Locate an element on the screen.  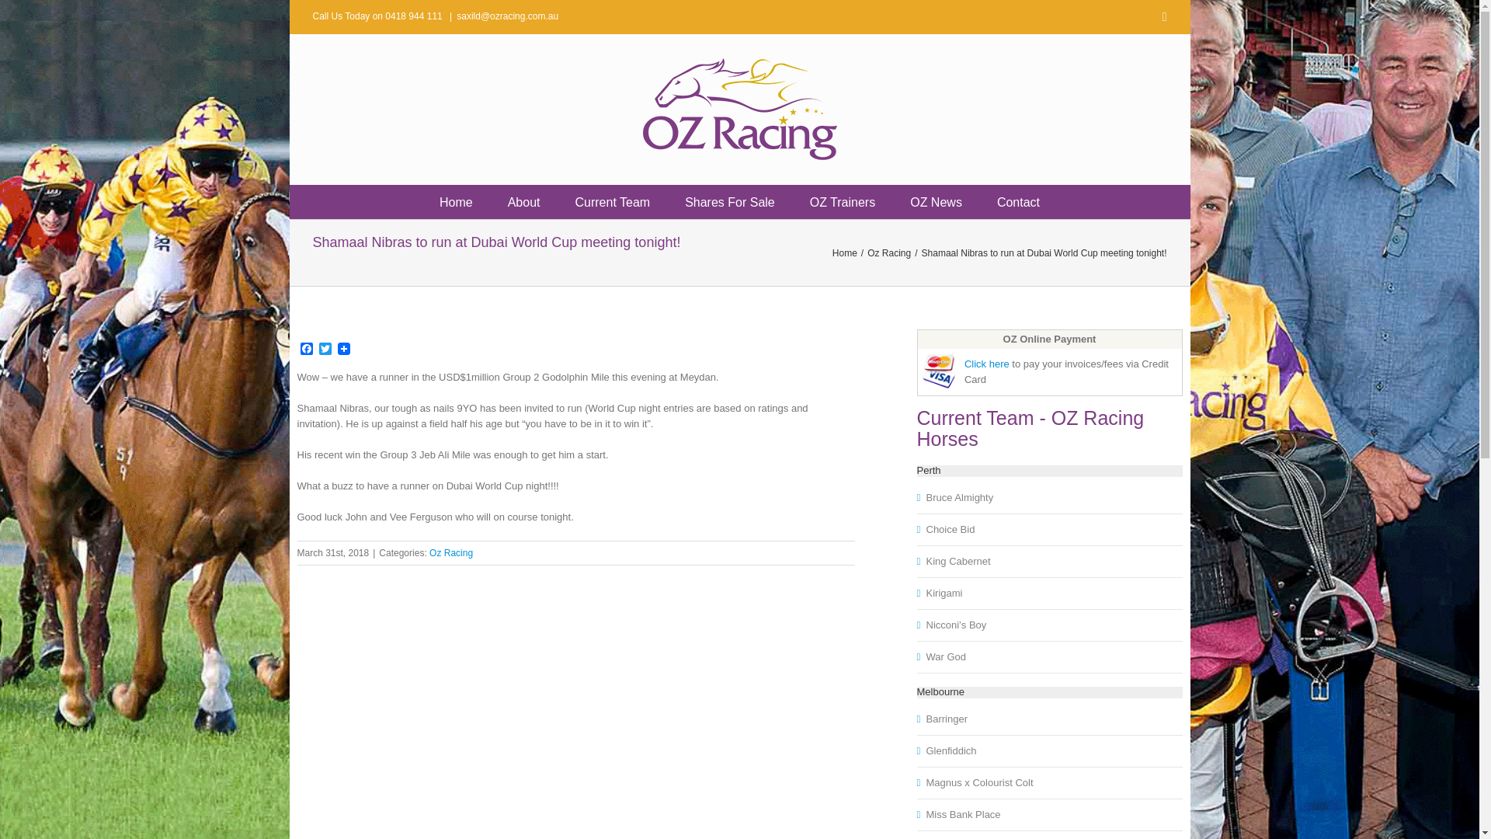
Twitter is located at coordinates (325, 350).